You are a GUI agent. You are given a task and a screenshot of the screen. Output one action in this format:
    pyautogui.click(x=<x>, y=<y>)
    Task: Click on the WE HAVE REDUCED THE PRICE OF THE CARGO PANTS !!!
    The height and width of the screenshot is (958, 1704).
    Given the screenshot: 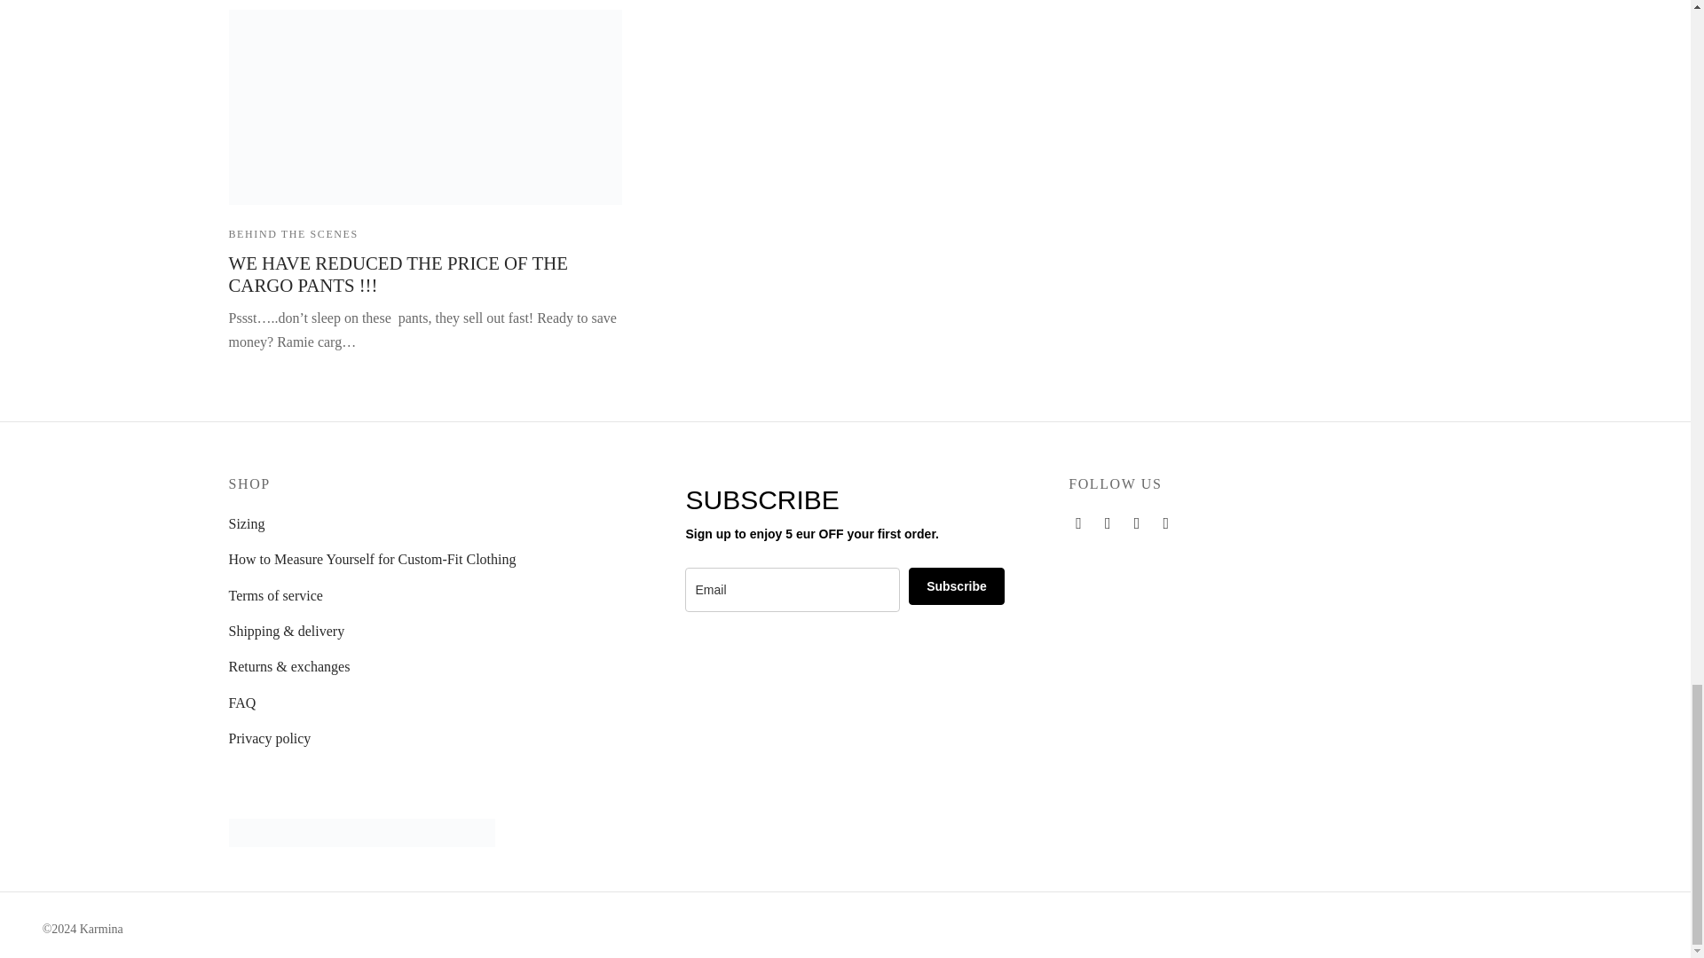 What is the action you would take?
    pyautogui.click(x=424, y=106)
    